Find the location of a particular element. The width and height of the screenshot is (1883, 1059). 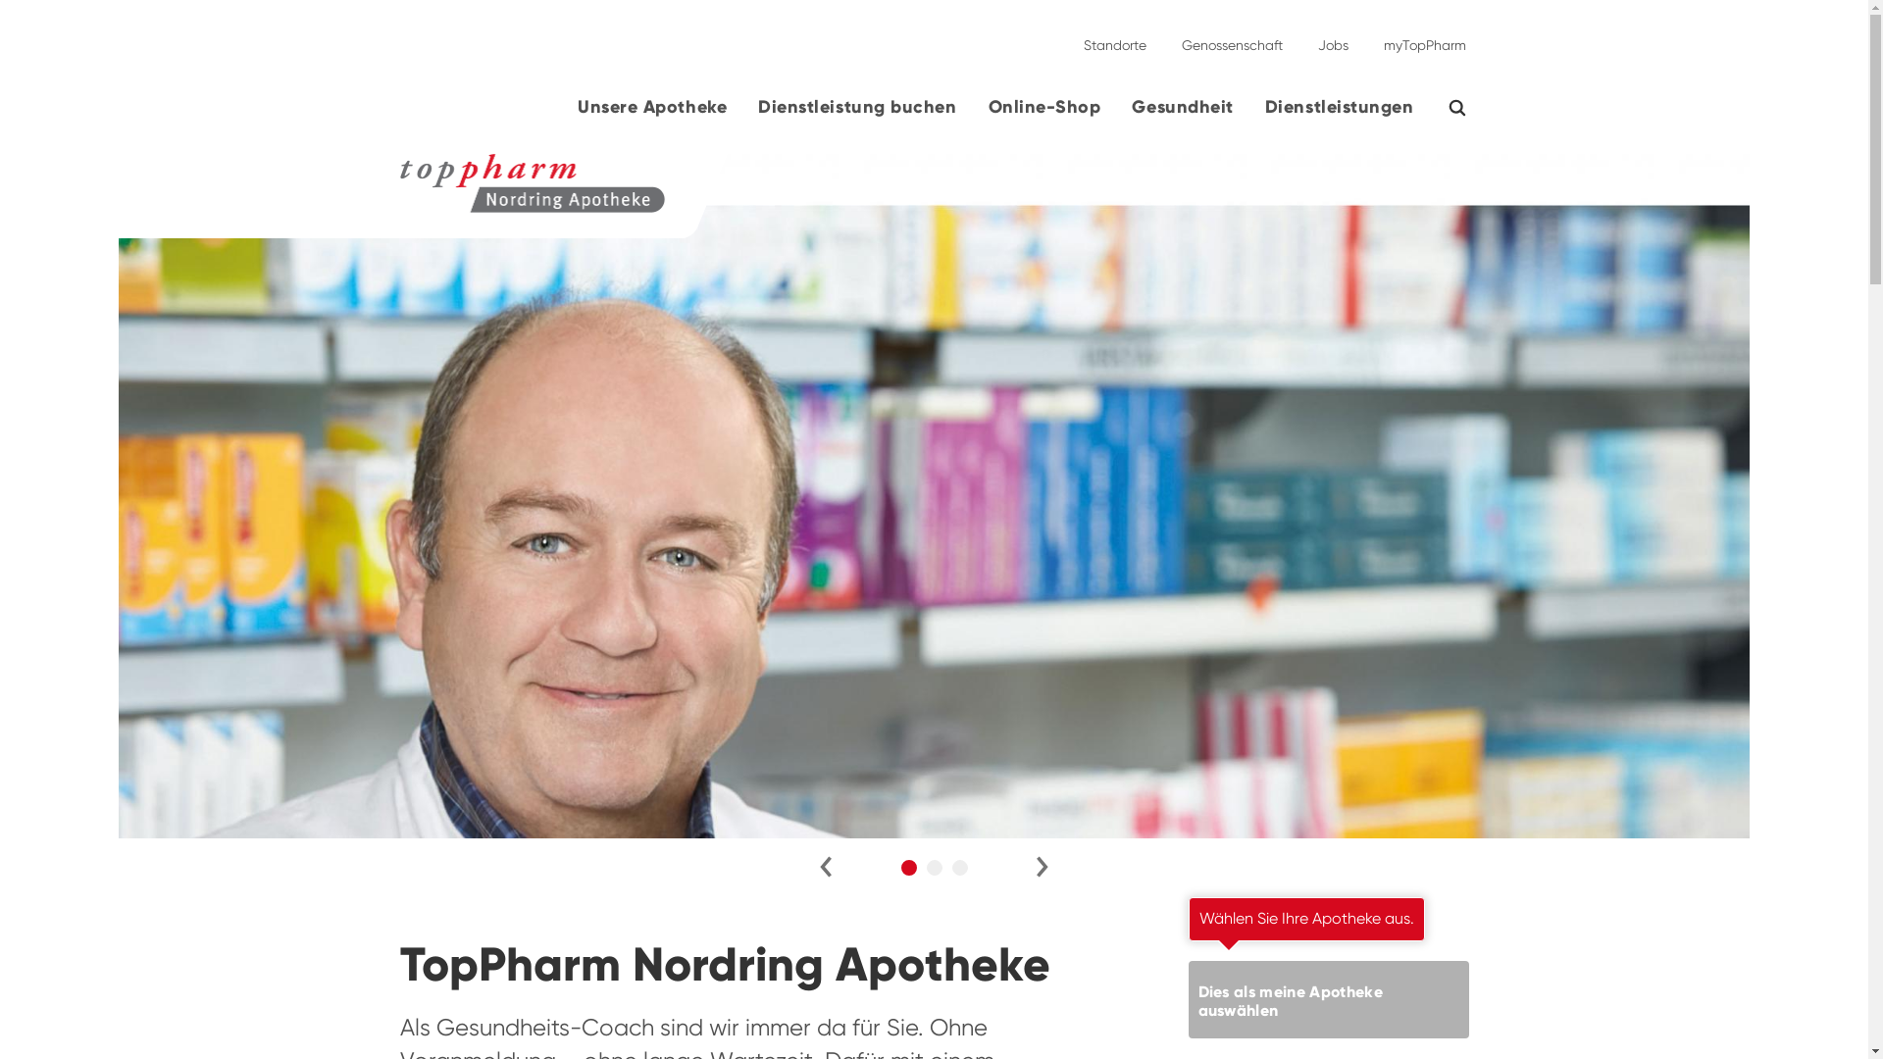

Online-Shop is located at coordinates (1045, 115).